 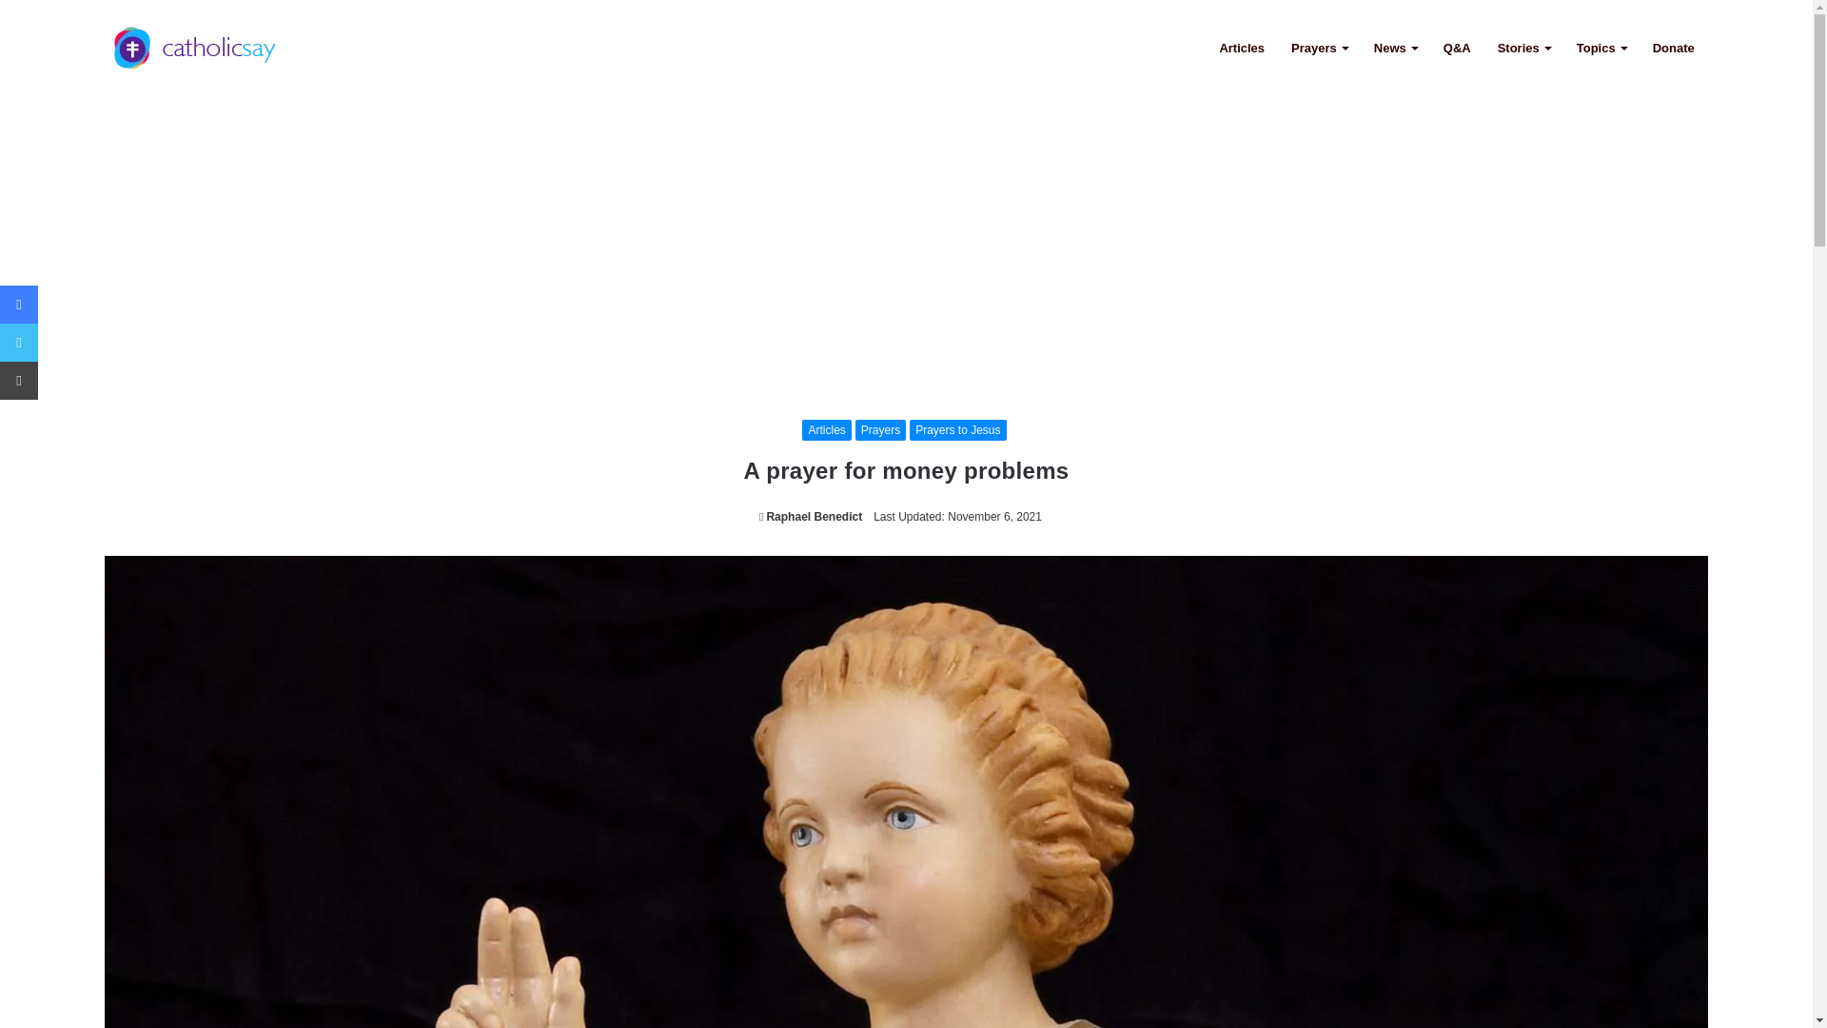 I want to click on Catholic Say, so click(x=194, y=48).